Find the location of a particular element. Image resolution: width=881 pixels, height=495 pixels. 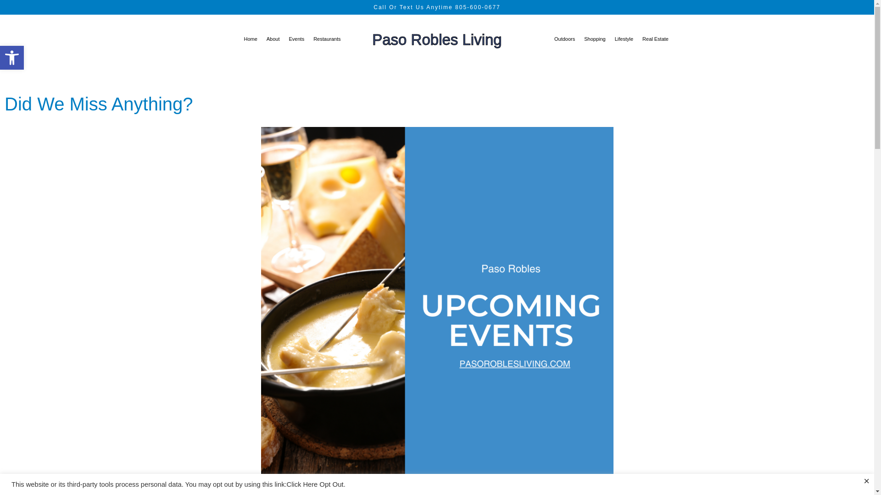

Accessibility Tools is located at coordinates (273, 38).